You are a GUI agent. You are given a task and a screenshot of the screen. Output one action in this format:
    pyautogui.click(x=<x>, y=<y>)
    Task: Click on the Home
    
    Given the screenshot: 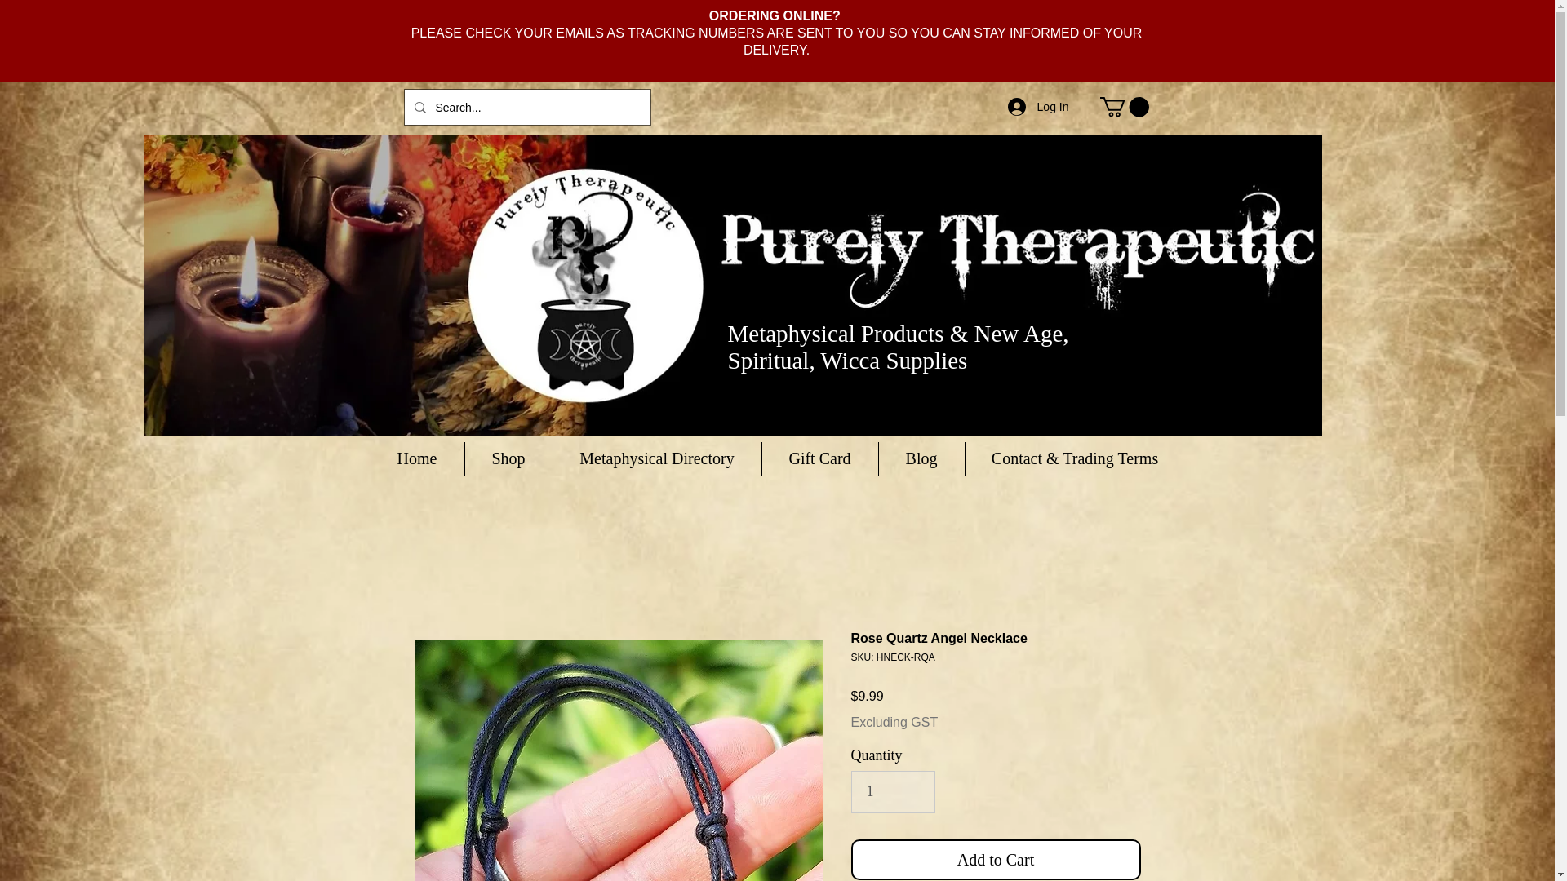 What is the action you would take?
    pyautogui.click(x=416, y=458)
    